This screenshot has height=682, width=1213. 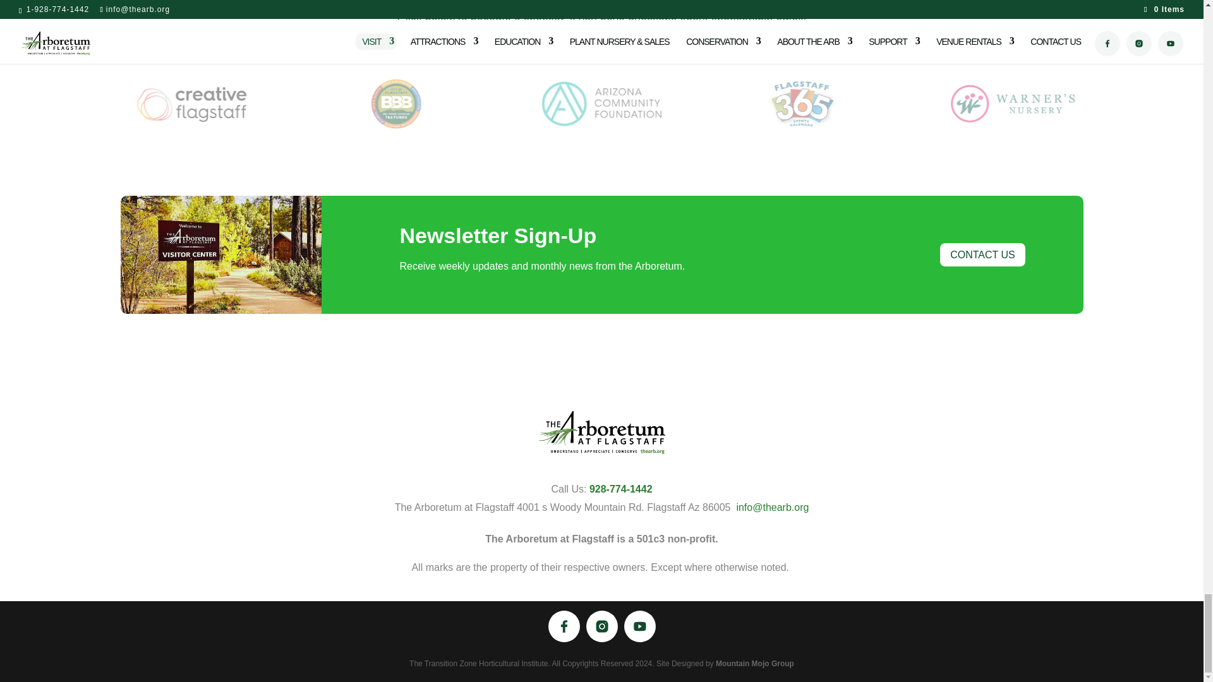 What do you see at coordinates (601, 433) in the screenshot?
I see `main header logo` at bounding box center [601, 433].